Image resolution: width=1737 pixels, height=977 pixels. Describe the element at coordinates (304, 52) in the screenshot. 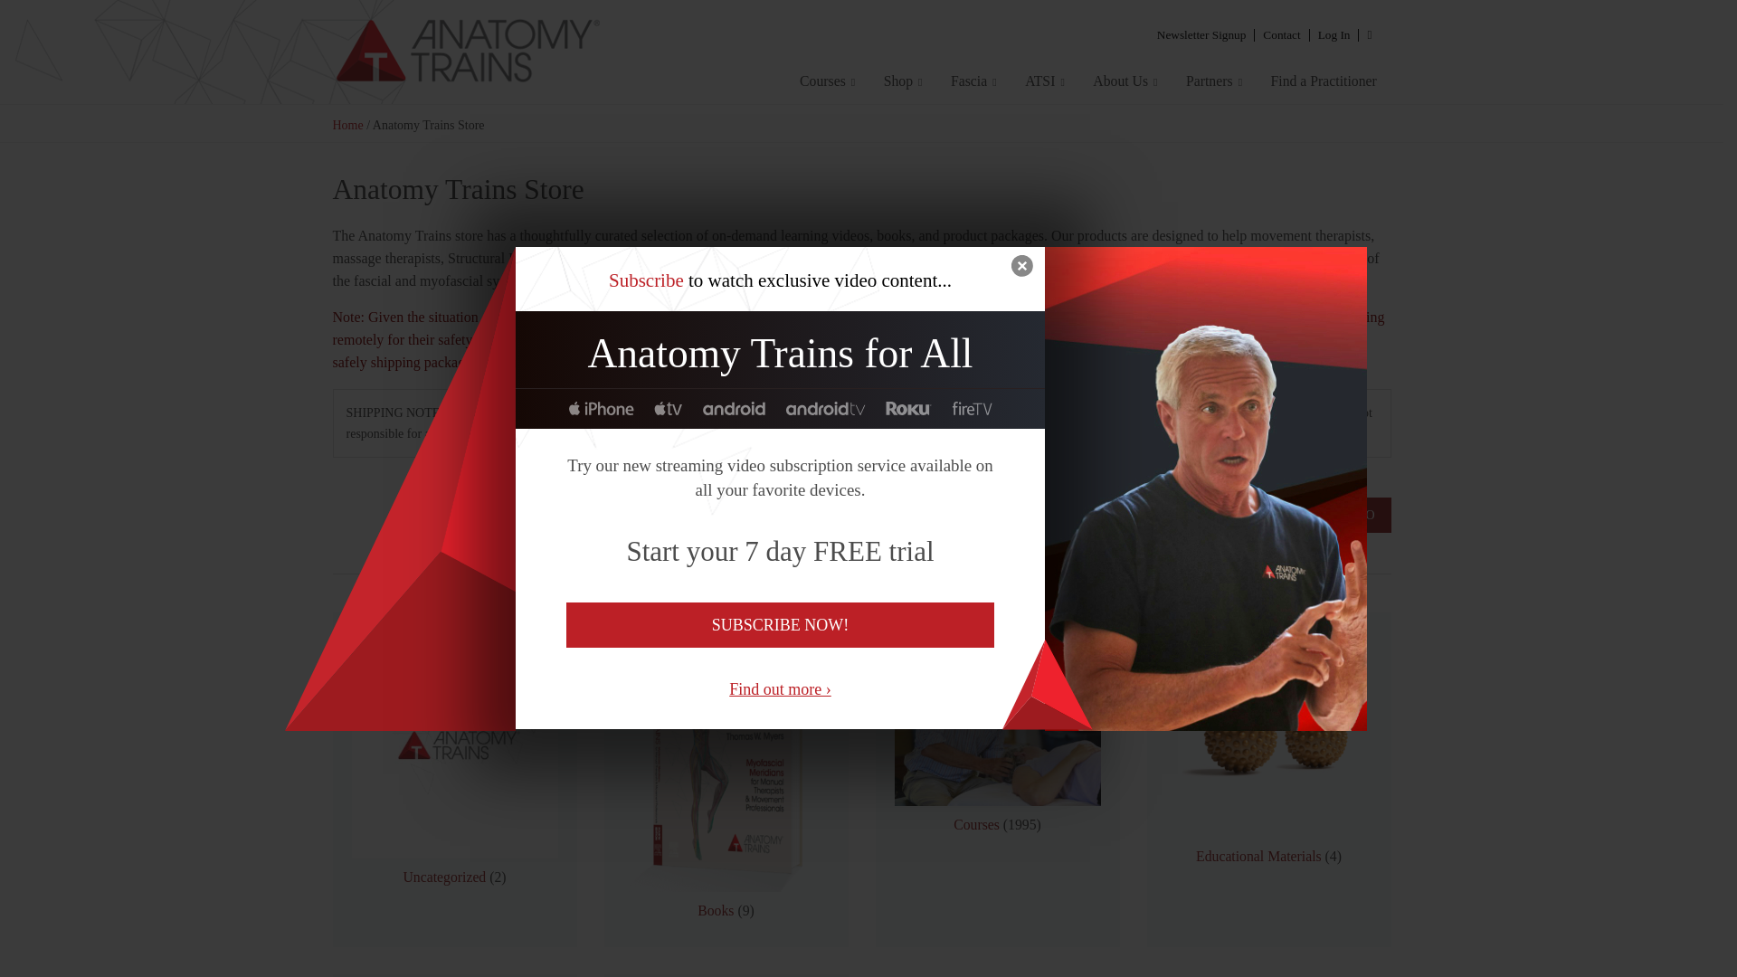

I see `Anatomy Trains` at that location.